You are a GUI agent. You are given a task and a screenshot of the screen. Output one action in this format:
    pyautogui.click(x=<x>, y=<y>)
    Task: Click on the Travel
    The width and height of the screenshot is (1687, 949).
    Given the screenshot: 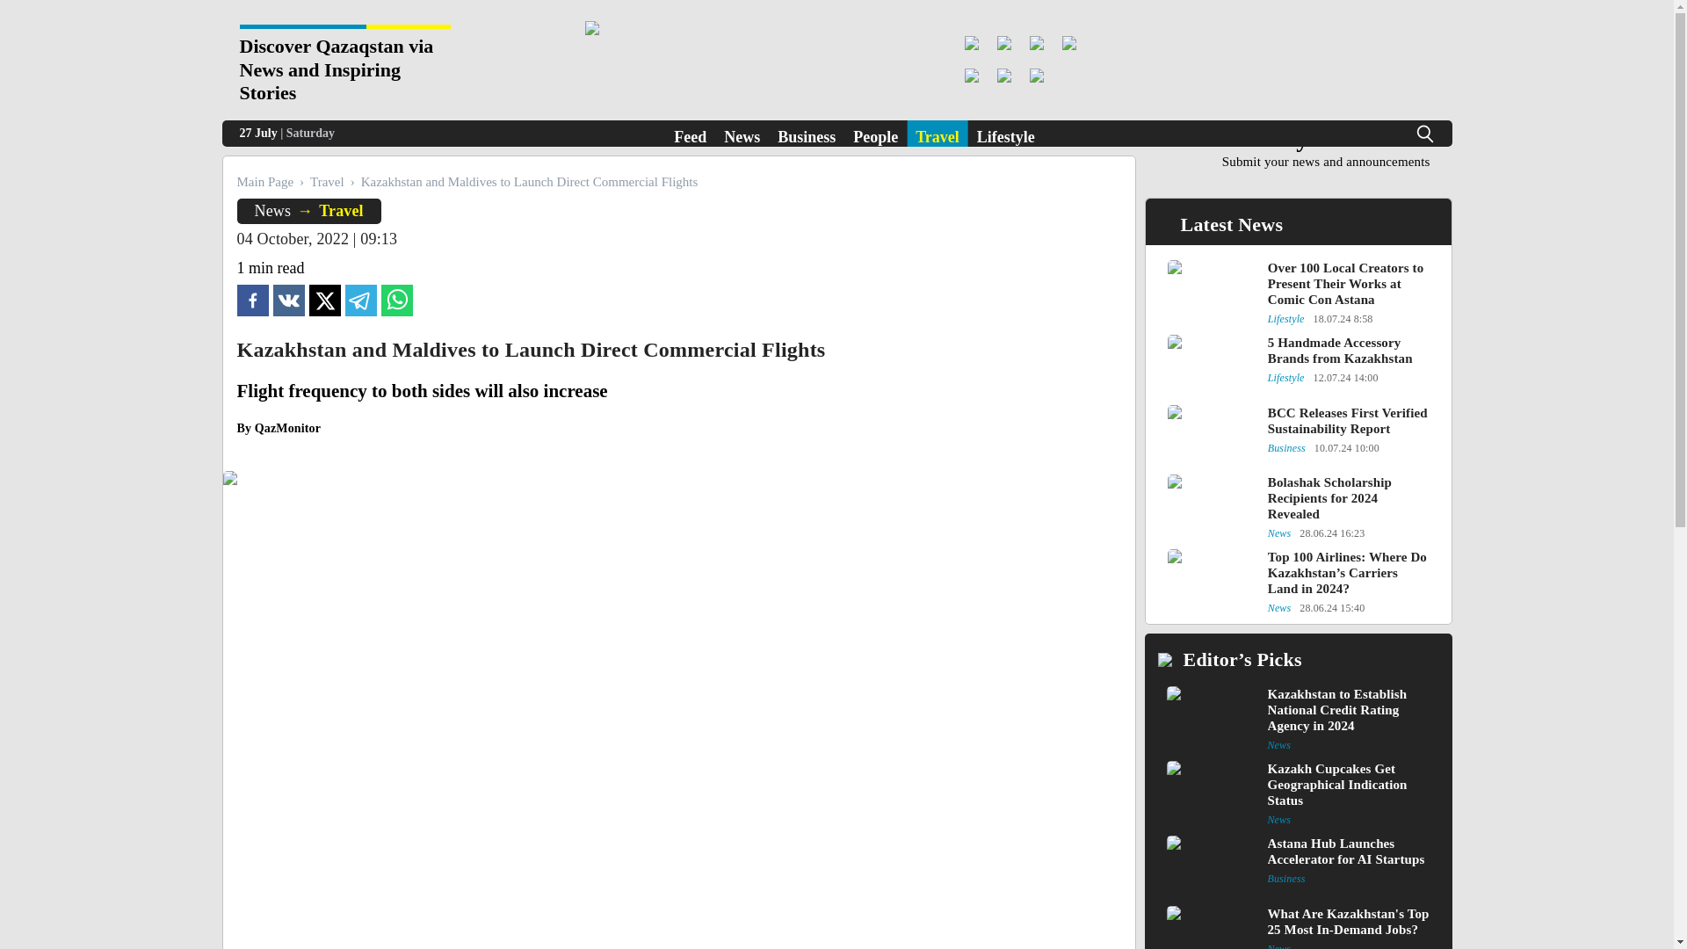 What is the action you would take?
    pyautogui.click(x=341, y=211)
    